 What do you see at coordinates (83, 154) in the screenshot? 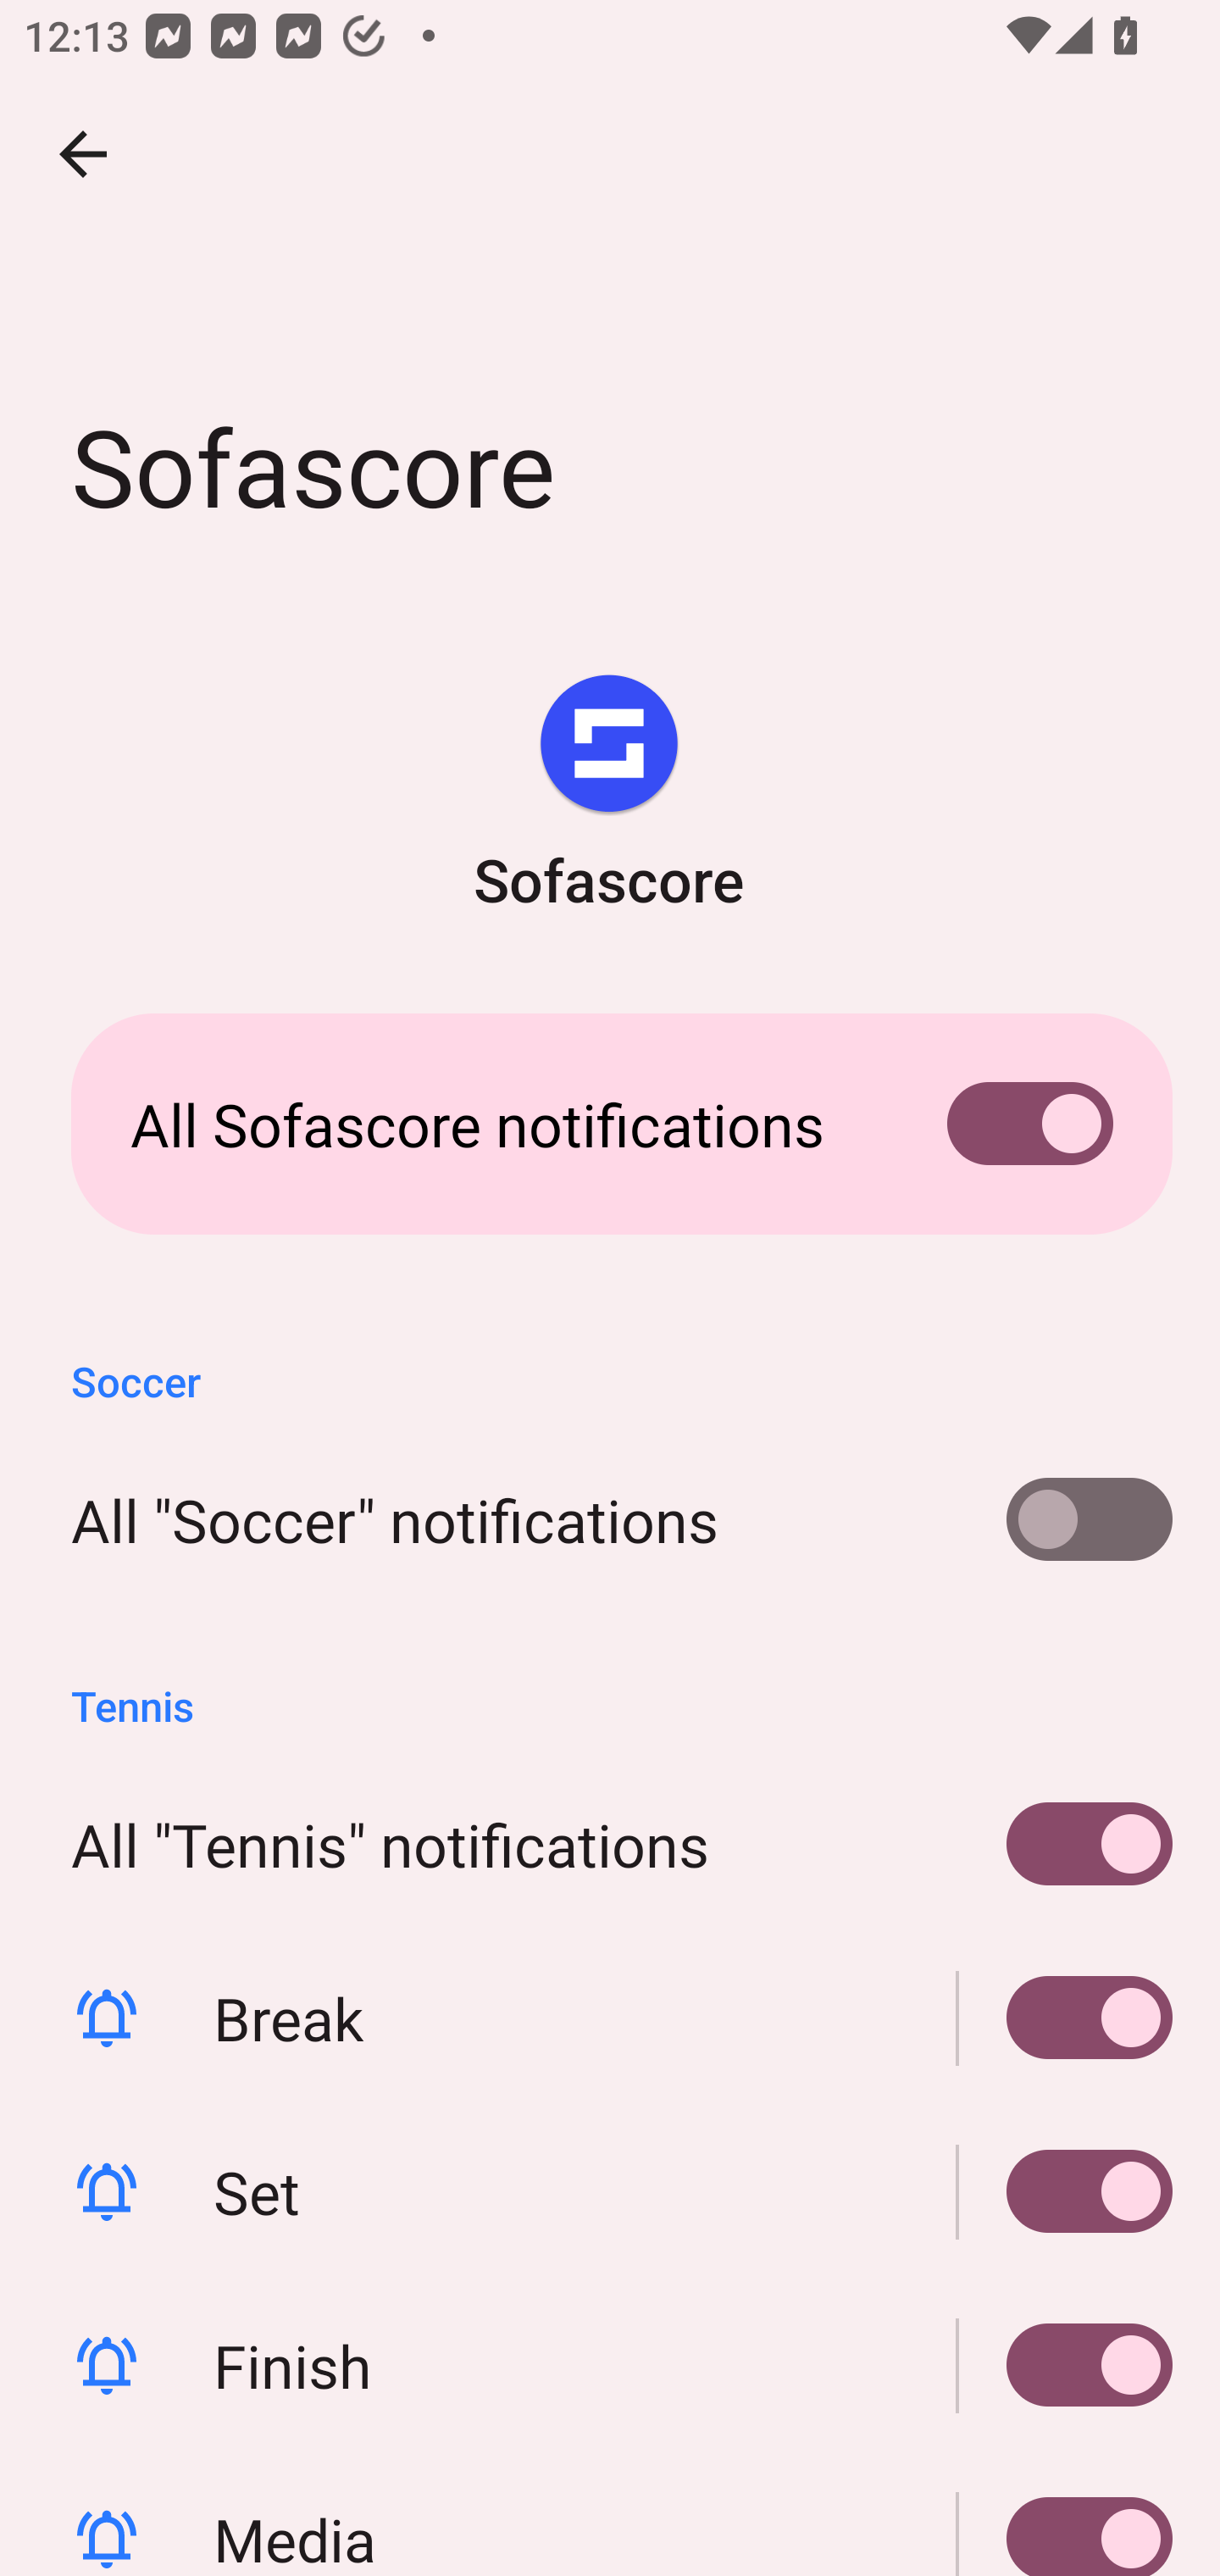
I see `Navigate up` at bounding box center [83, 154].